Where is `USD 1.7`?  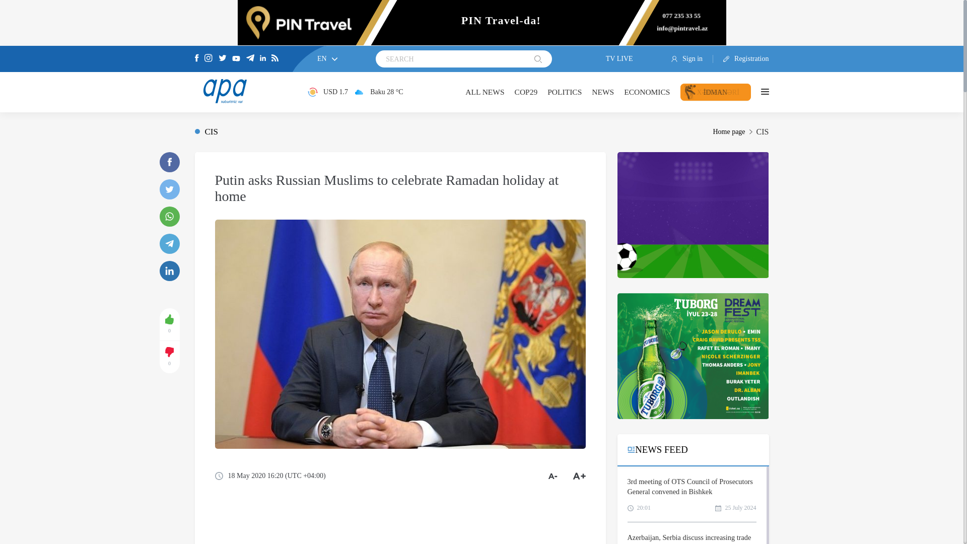 USD 1.7 is located at coordinates (327, 92).